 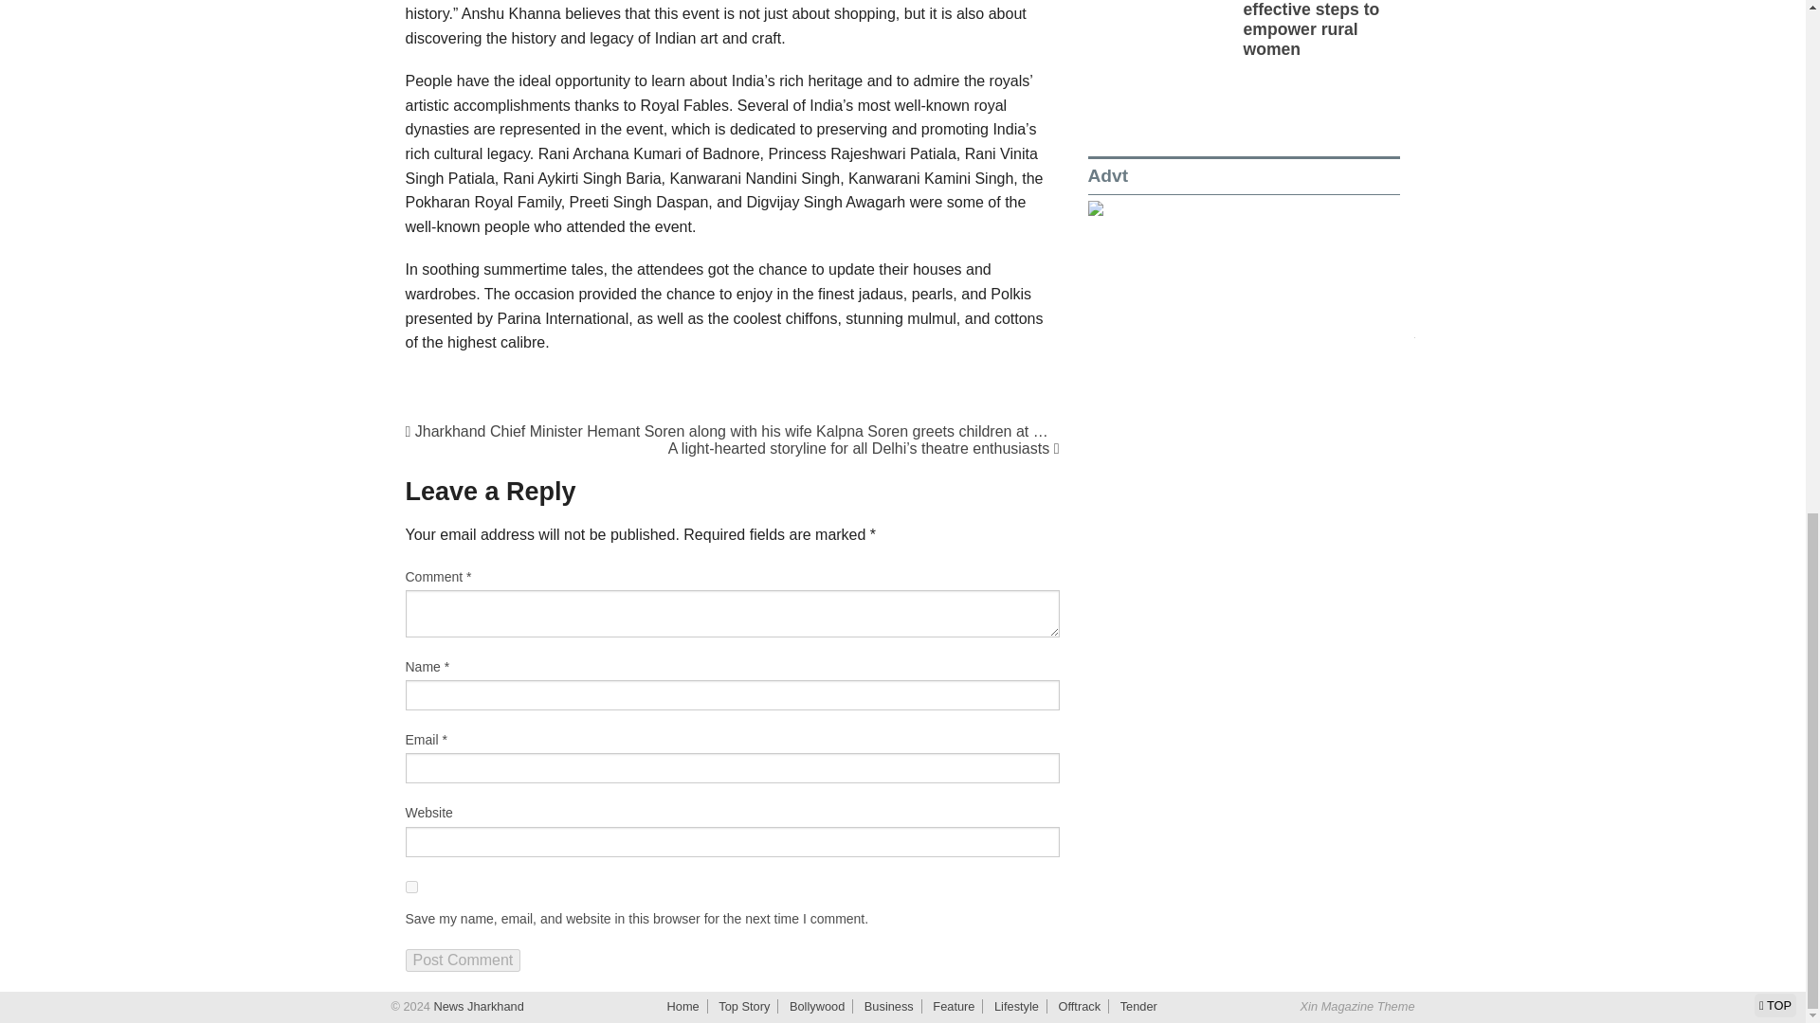 What do you see at coordinates (817, 1006) in the screenshot?
I see `Bollywood` at bounding box center [817, 1006].